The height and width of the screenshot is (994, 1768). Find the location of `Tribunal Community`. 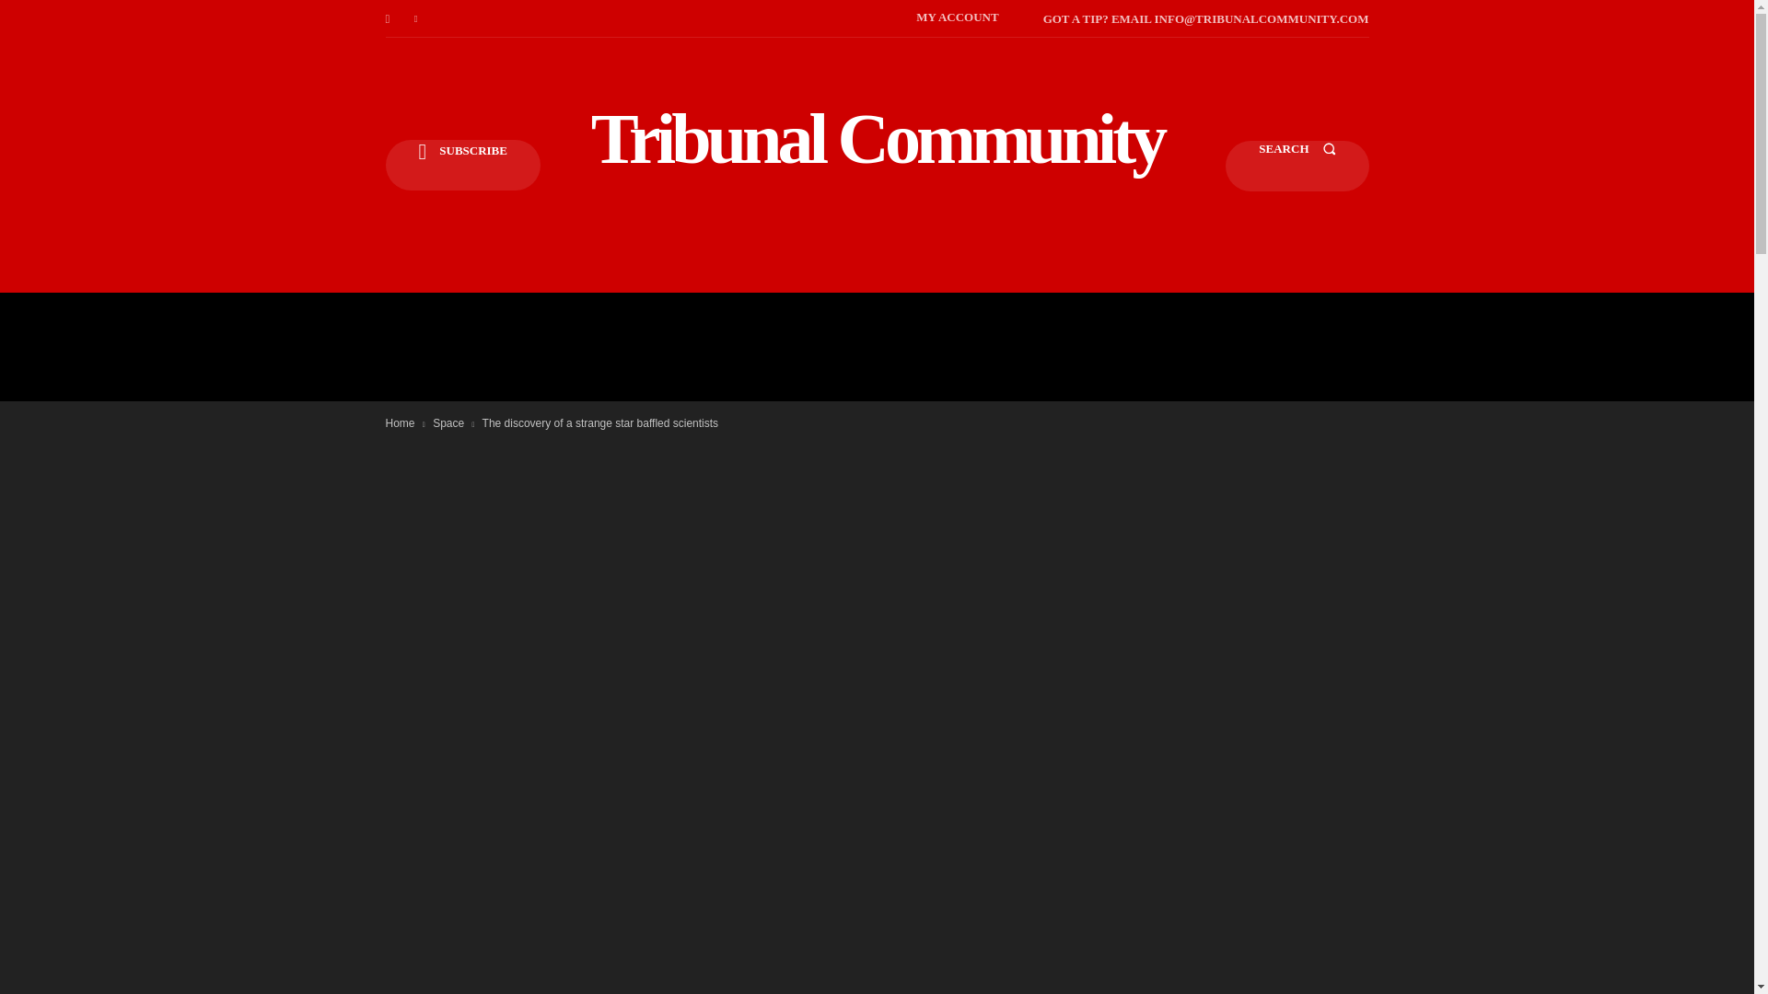

Tribunal Community is located at coordinates (877, 138).